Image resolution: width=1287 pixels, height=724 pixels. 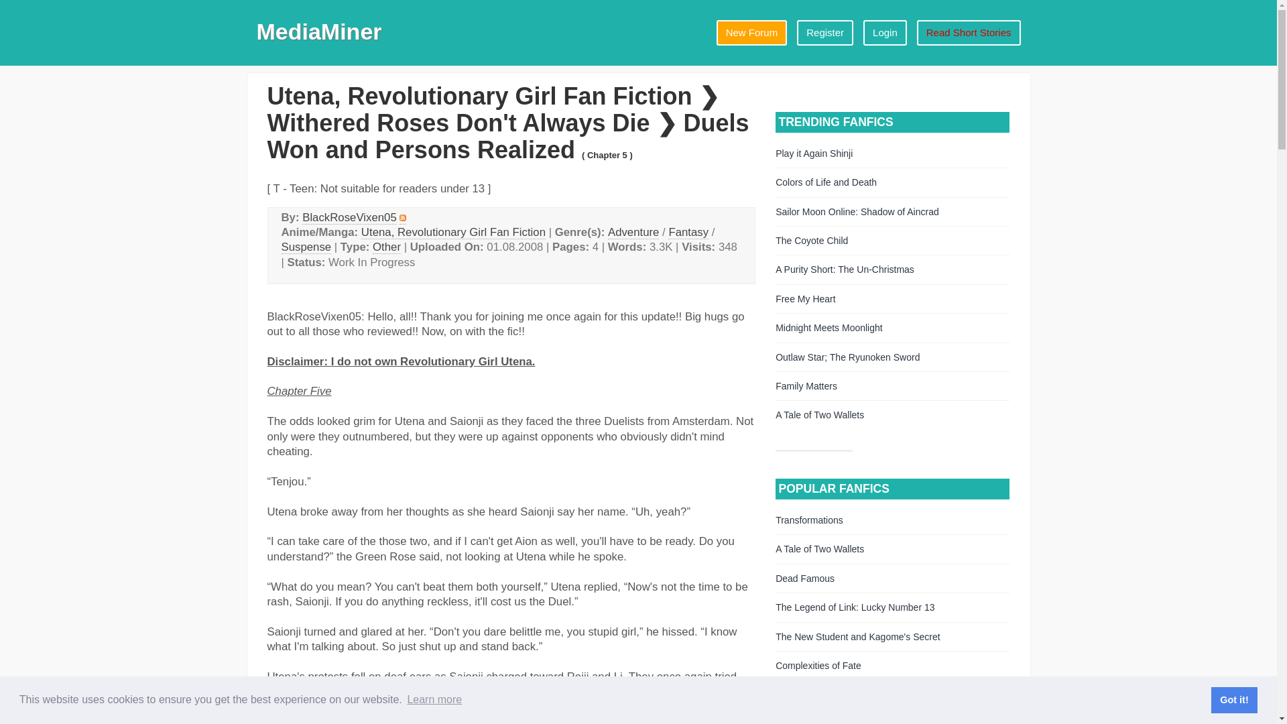 What do you see at coordinates (814, 153) in the screenshot?
I see `Play it Again Shinji` at bounding box center [814, 153].